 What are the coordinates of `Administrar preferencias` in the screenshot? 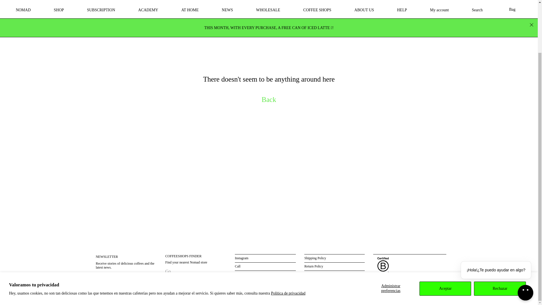 It's located at (391, 229).